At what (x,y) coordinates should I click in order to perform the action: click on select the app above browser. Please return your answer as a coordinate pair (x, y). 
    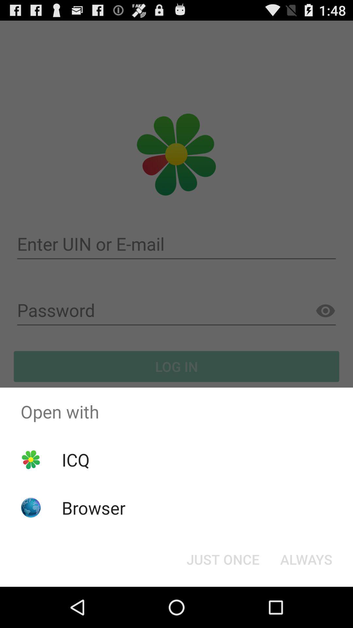
    Looking at the image, I should click on (76, 459).